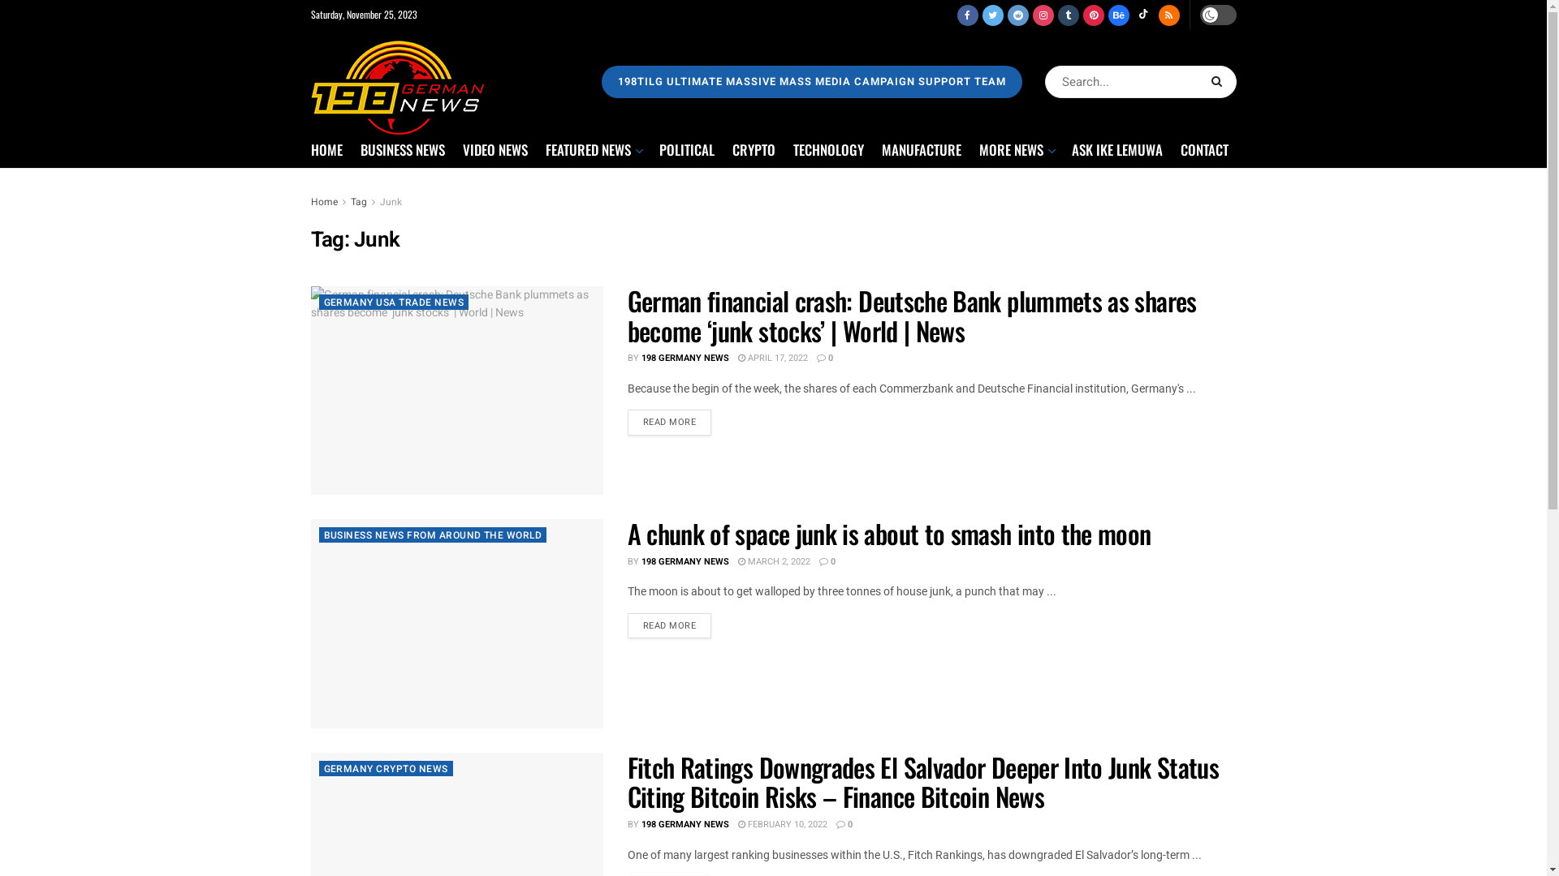  What do you see at coordinates (828, 149) in the screenshot?
I see `TECHNOLOGY` at bounding box center [828, 149].